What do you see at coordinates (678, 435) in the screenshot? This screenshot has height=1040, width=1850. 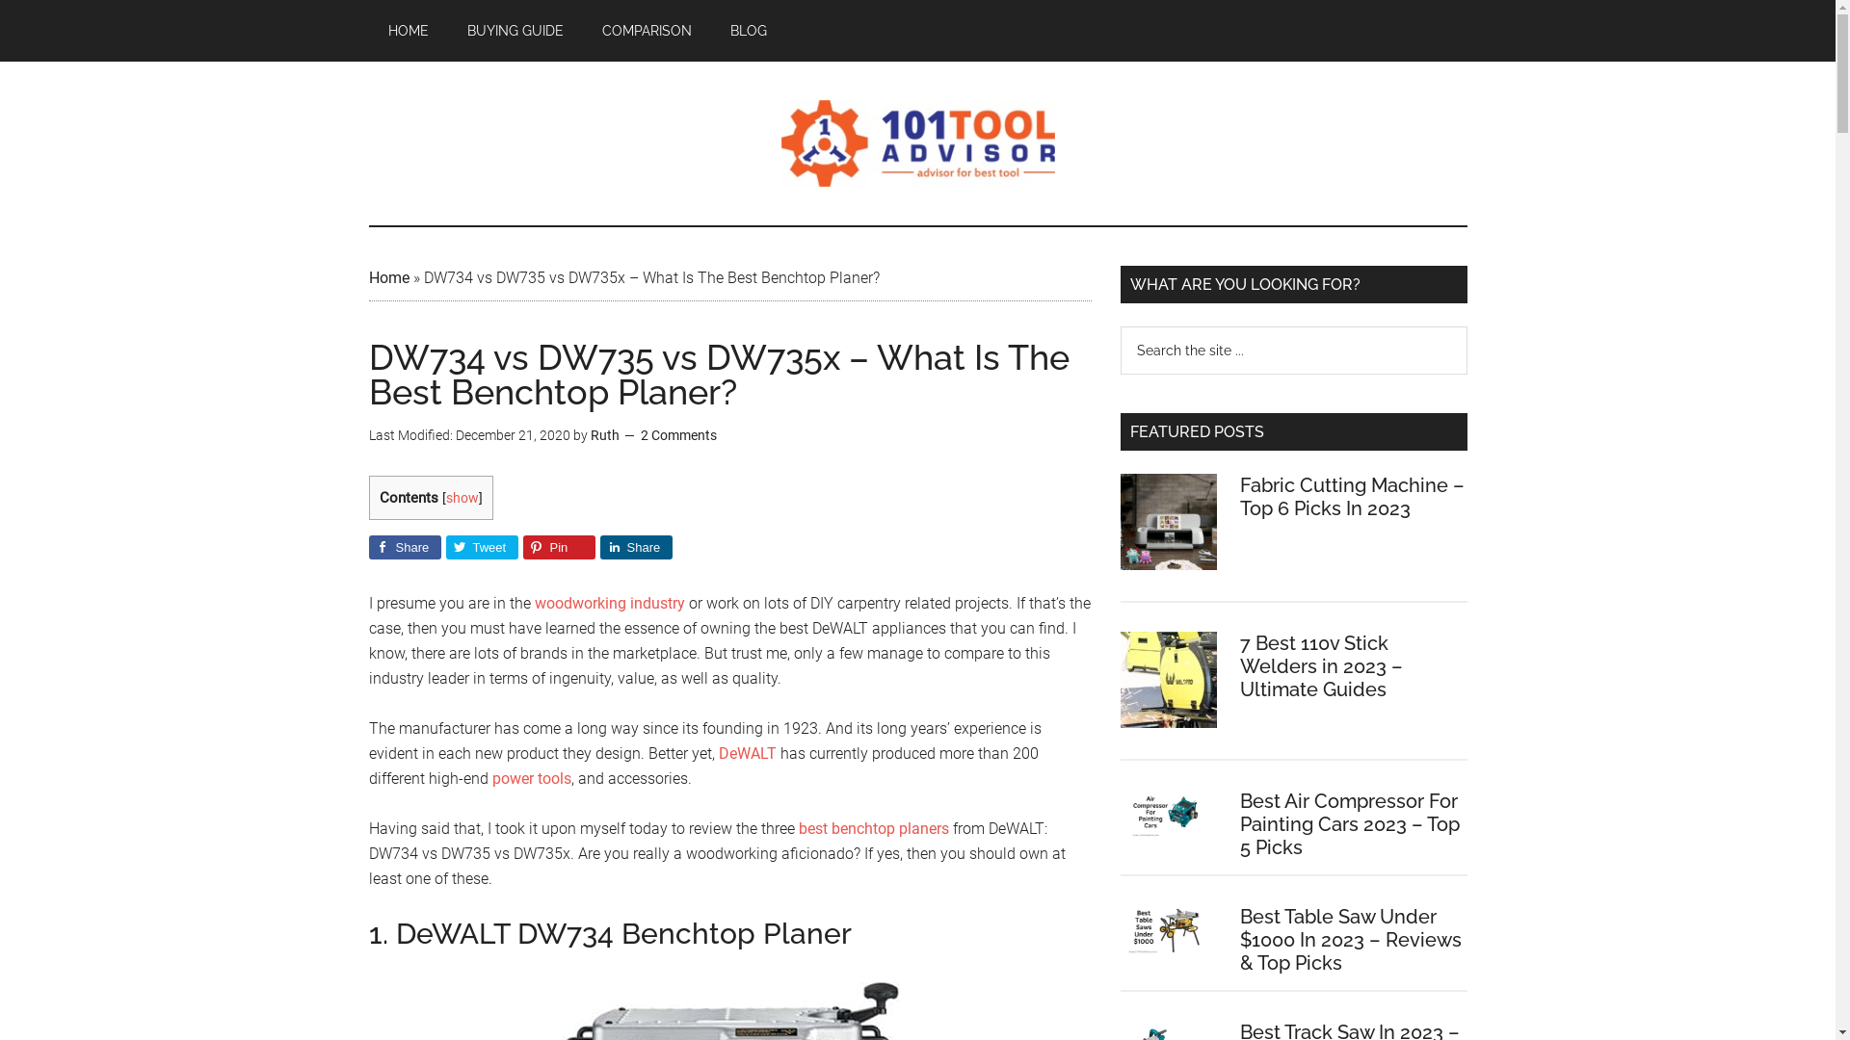 I see `2 Comments` at bounding box center [678, 435].